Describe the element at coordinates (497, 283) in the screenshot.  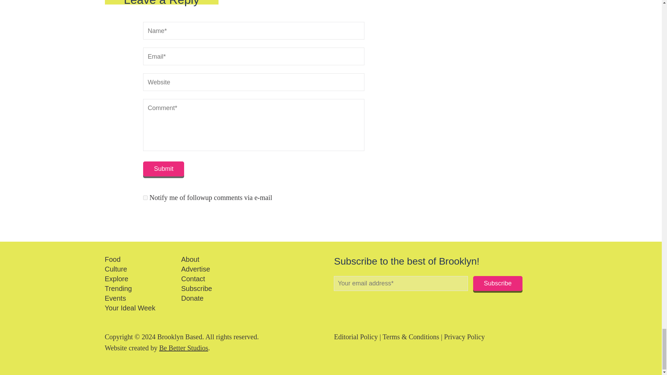
I see `Subscribe` at that location.